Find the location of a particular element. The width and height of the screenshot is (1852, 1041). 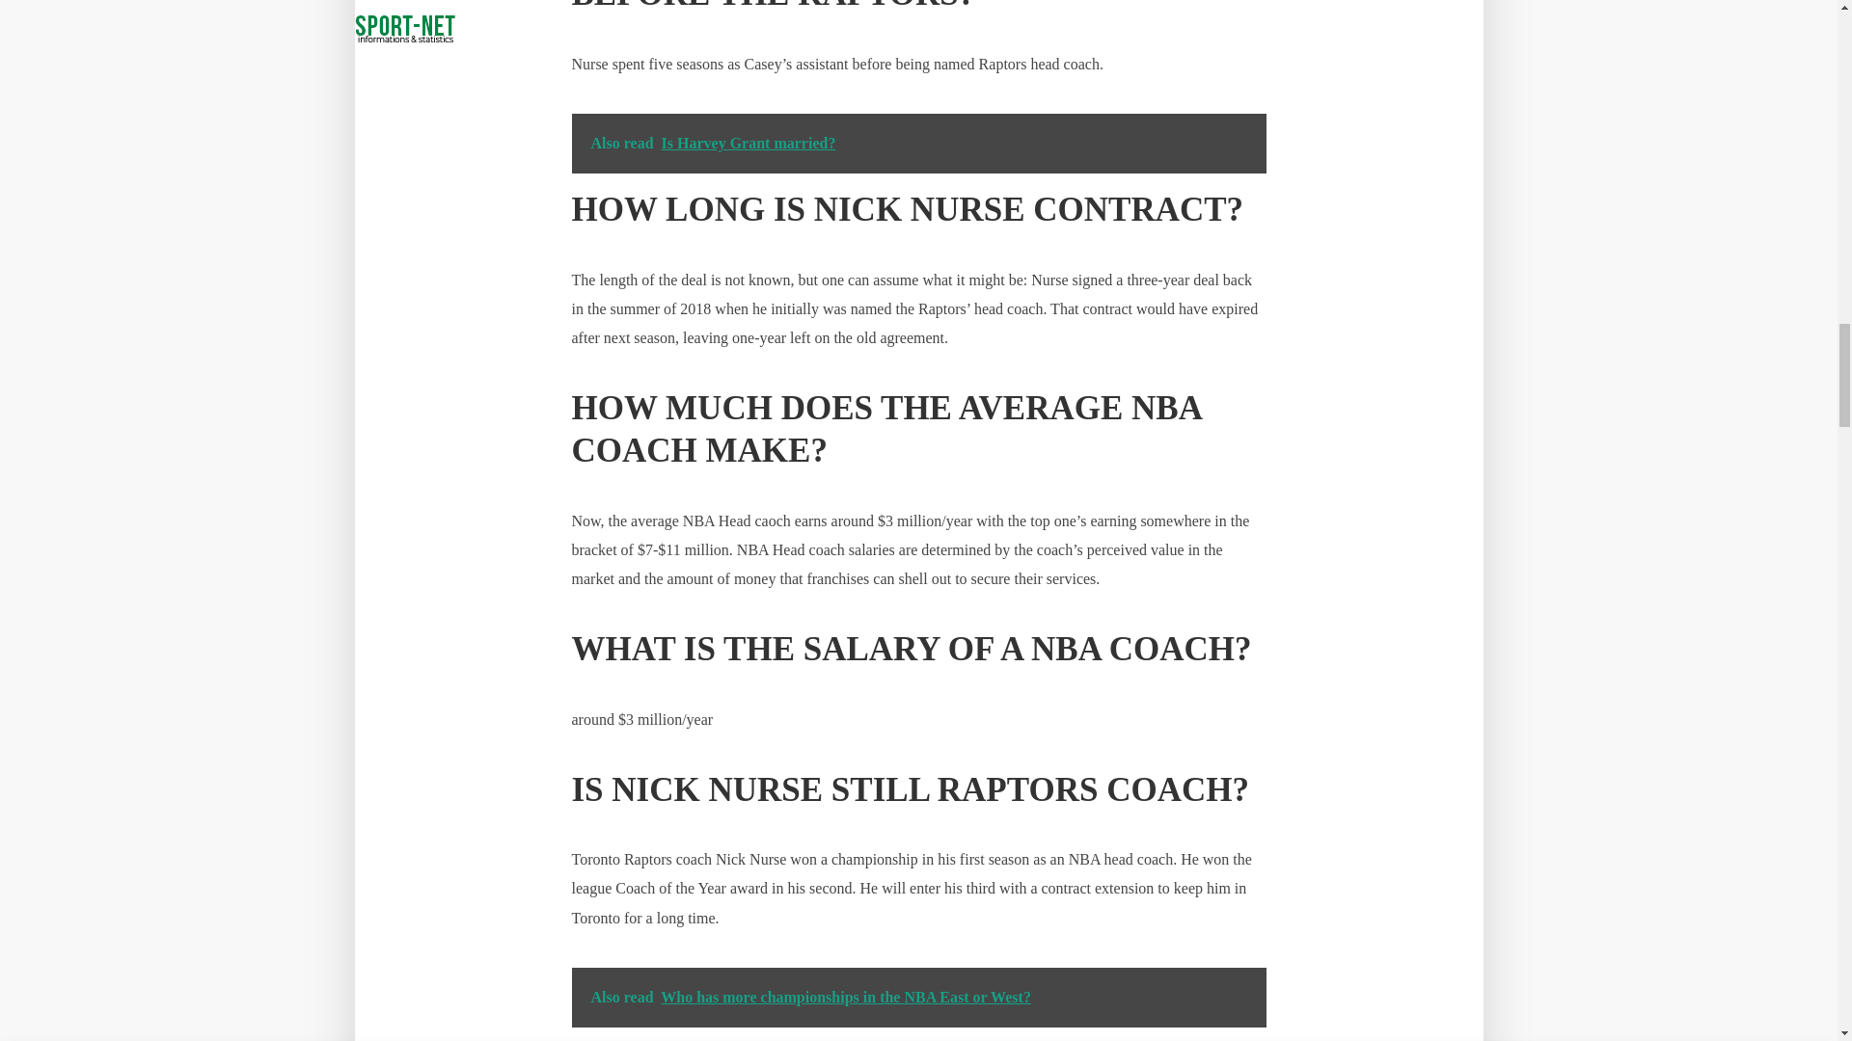

Also read  Is Harvey Grant married? is located at coordinates (917, 143).